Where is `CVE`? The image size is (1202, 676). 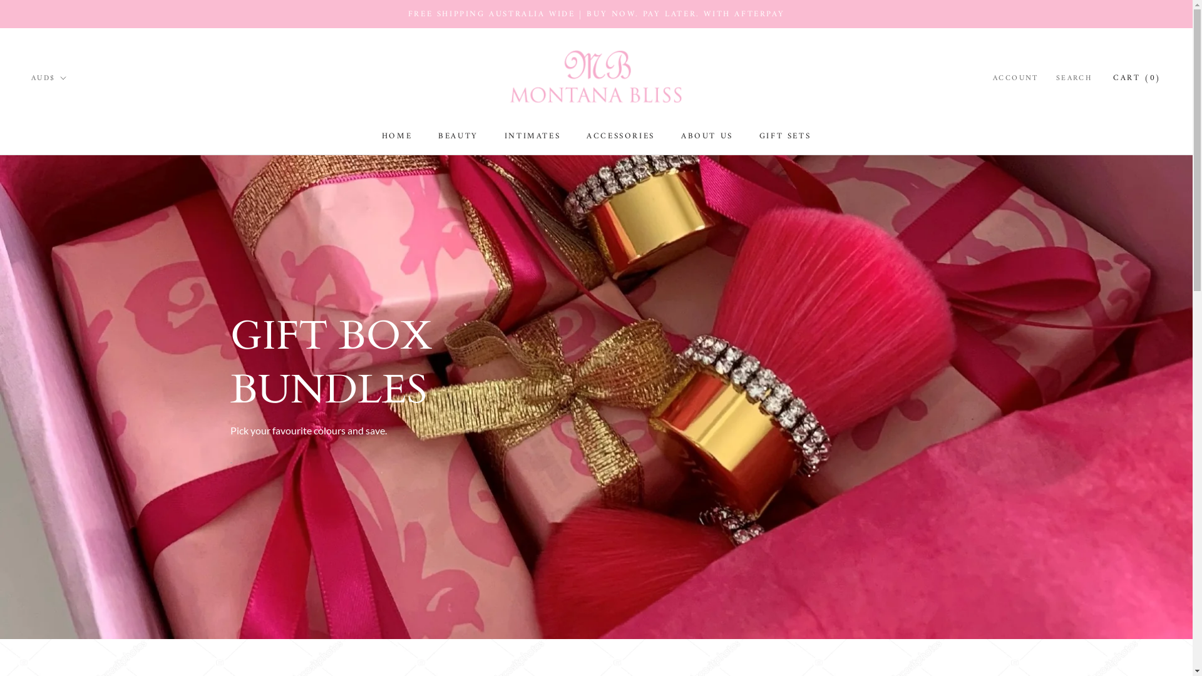 CVE is located at coordinates (74, 536).